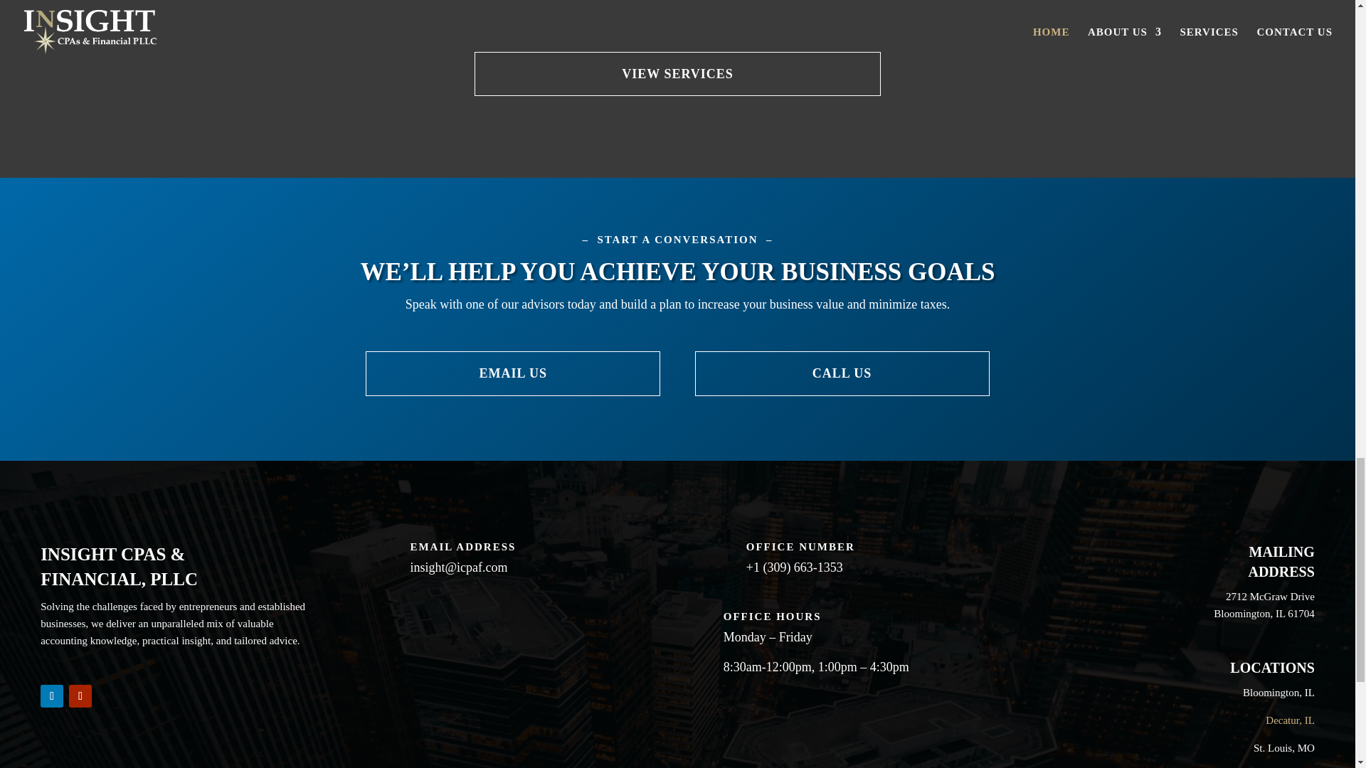  Describe the element at coordinates (512, 373) in the screenshot. I see `EMAIL US` at that location.